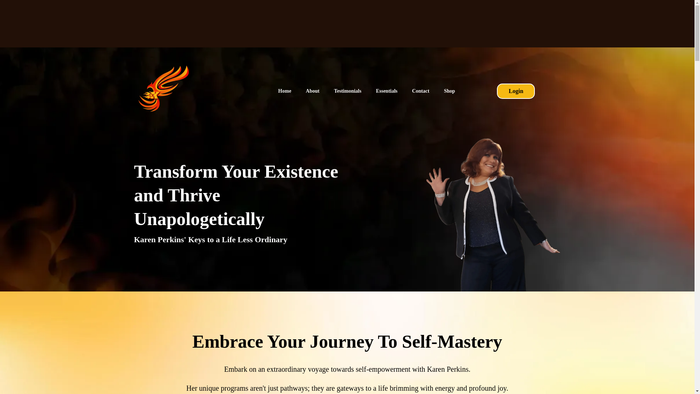  I want to click on Contact, so click(420, 91).